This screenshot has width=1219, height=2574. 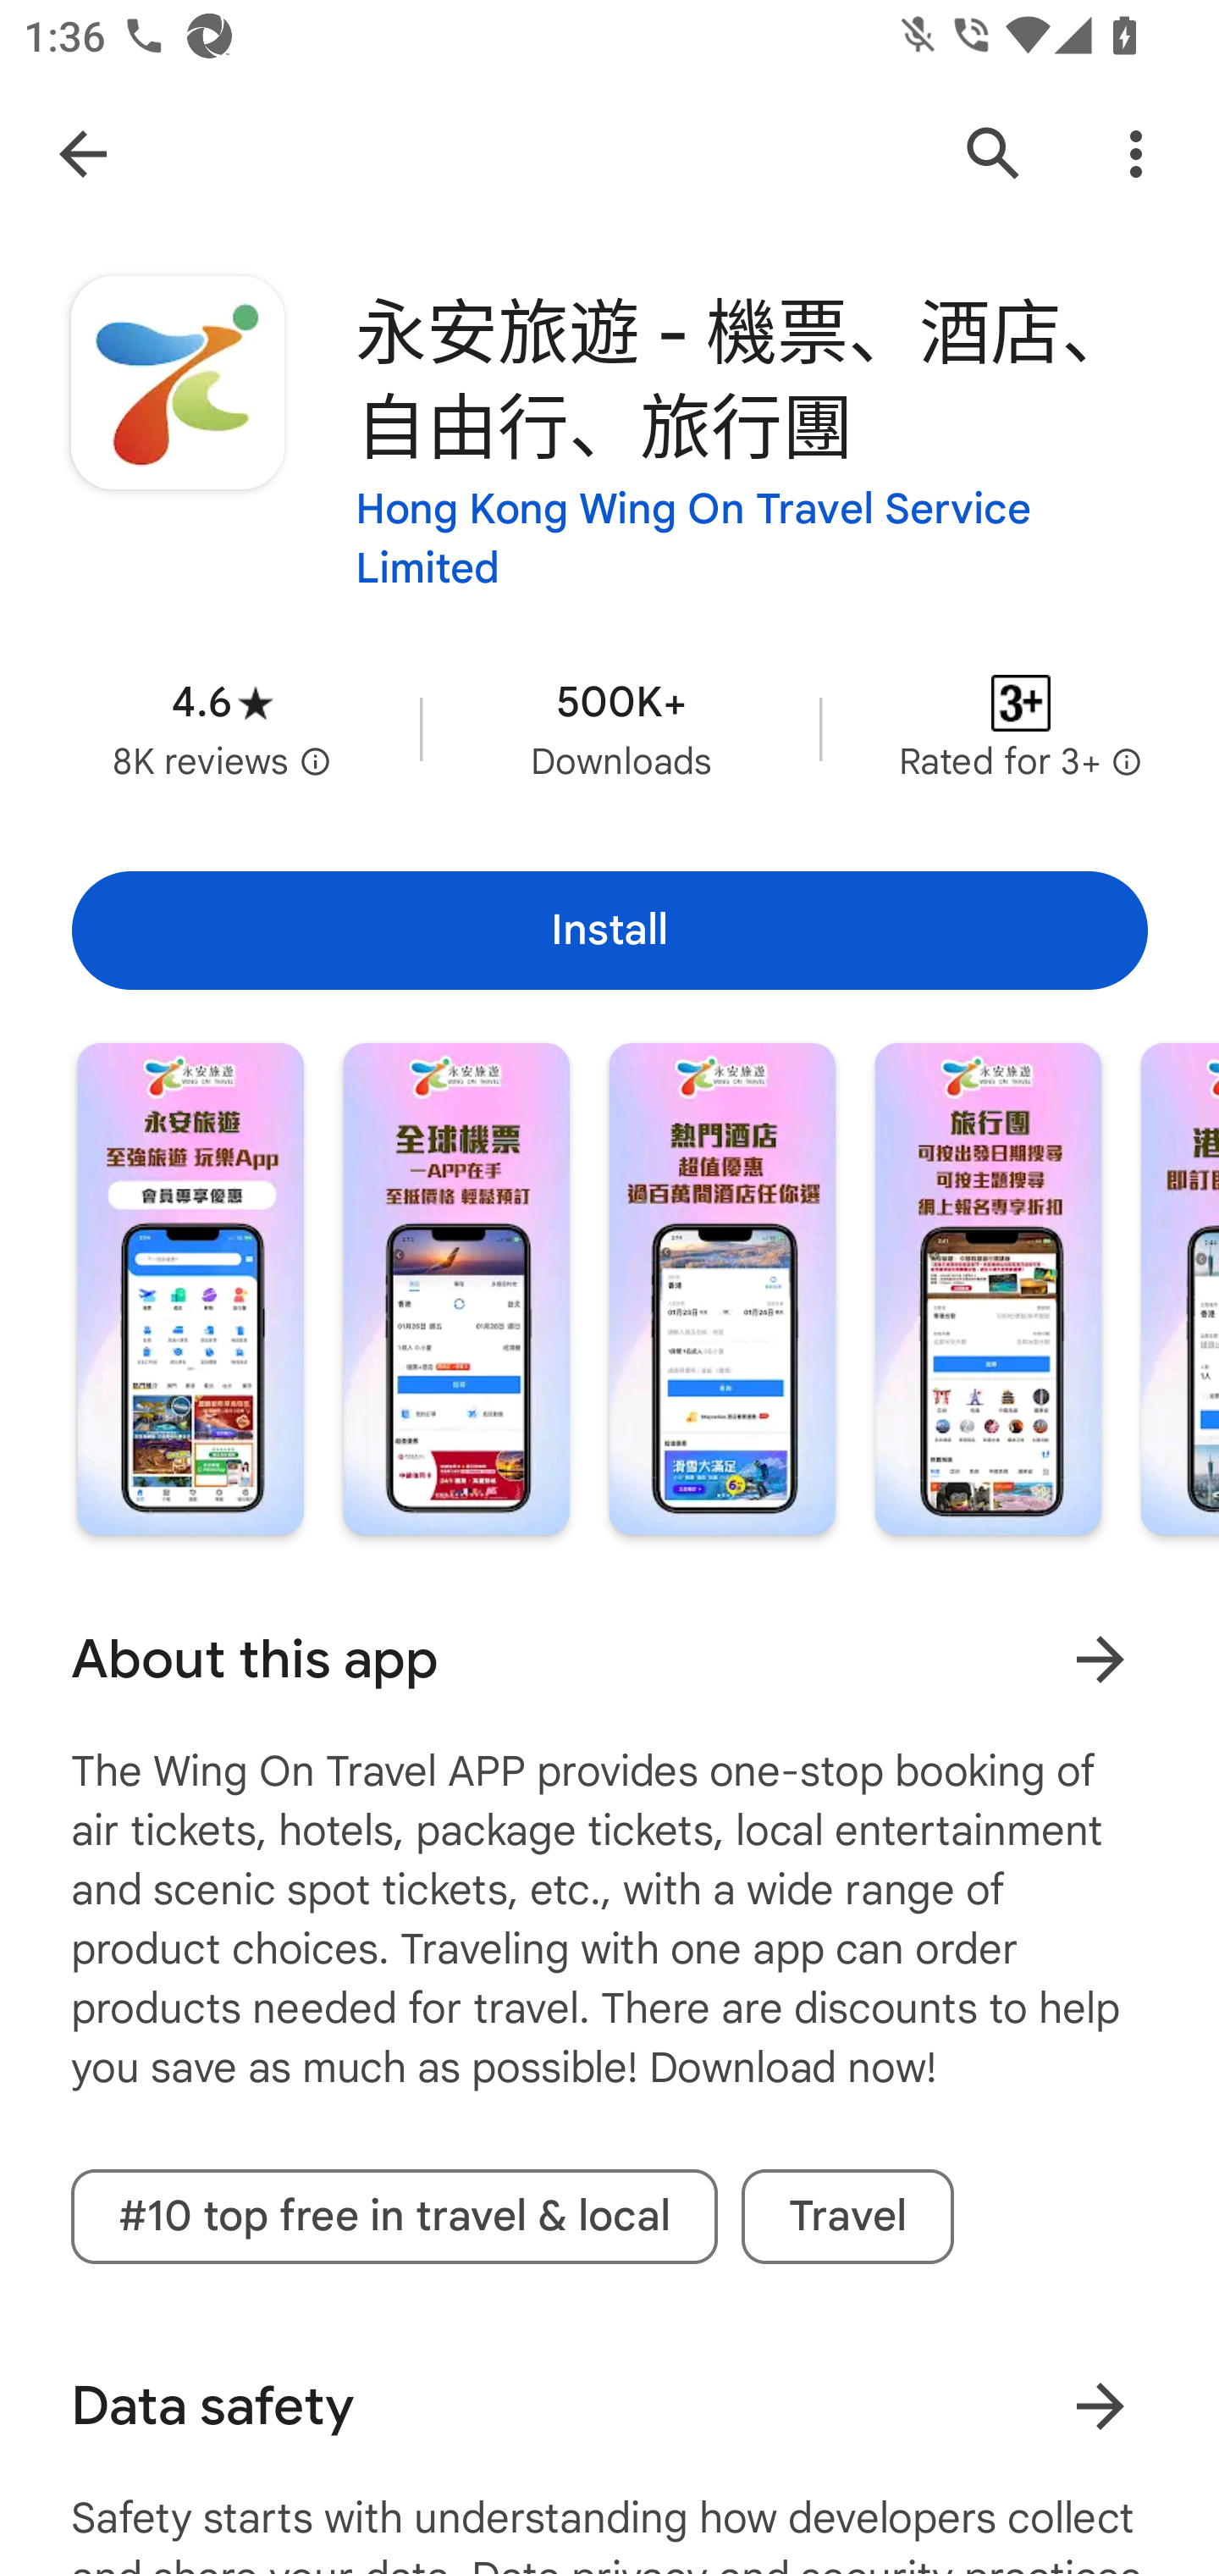 What do you see at coordinates (190, 1288) in the screenshot?
I see `Screenshot "1" of "8"` at bounding box center [190, 1288].